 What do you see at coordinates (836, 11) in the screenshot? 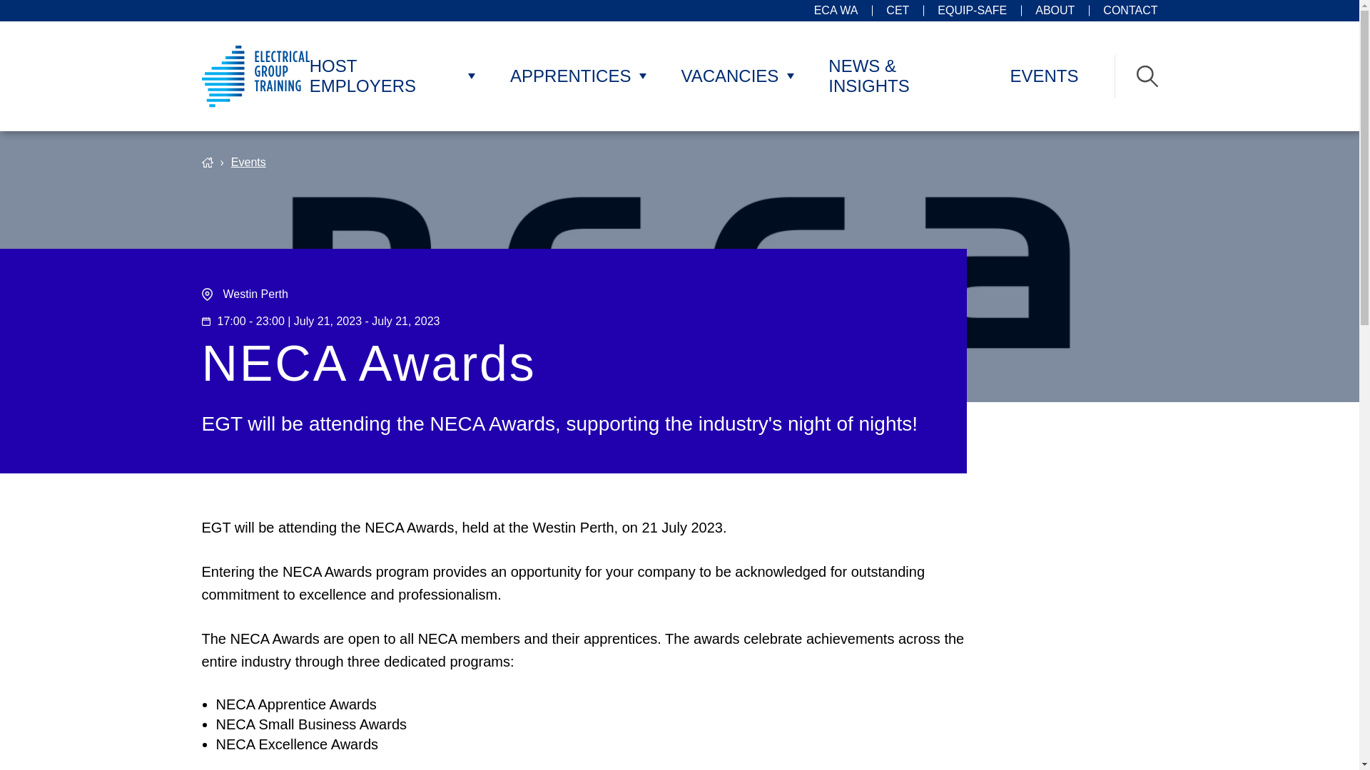
I see `ECA WA` at bounding box center [836, 11].